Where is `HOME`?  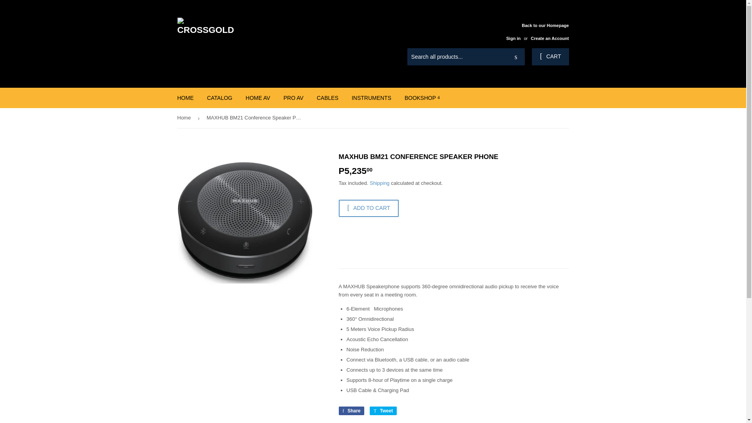
HOME is located at coordinates (186, 98).